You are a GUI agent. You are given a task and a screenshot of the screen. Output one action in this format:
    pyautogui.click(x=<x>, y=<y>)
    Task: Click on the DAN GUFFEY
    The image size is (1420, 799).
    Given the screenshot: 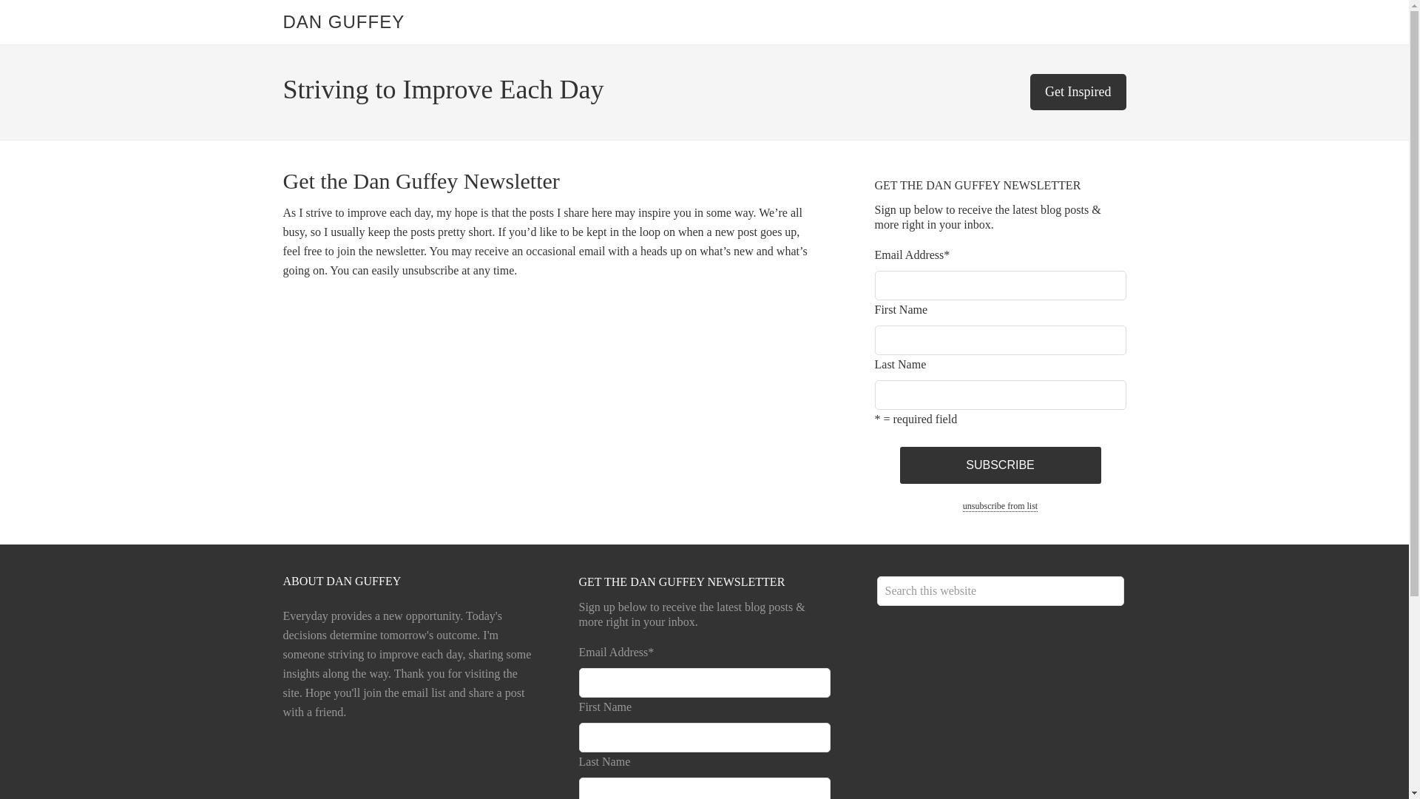 What is the action you would take?
    pyautogui.click(x=343, y=22)
    